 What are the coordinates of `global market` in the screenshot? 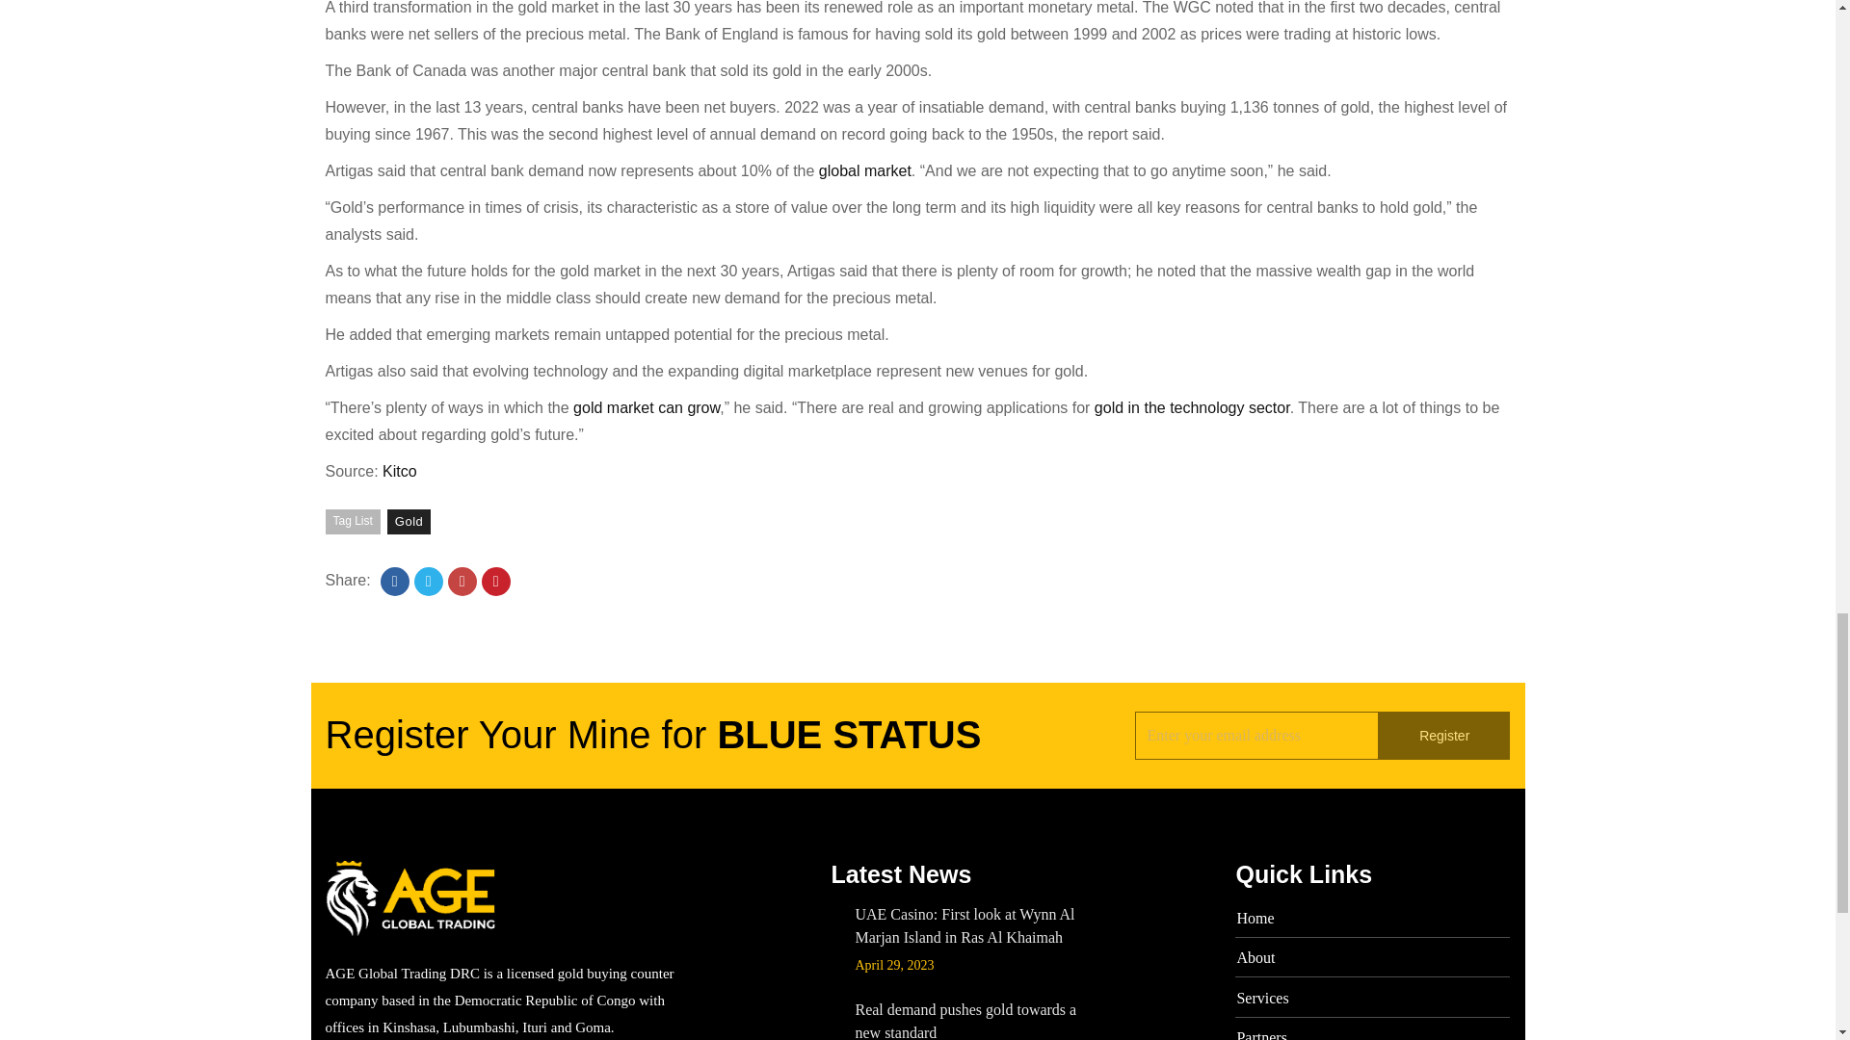 It's located at (865, 169).